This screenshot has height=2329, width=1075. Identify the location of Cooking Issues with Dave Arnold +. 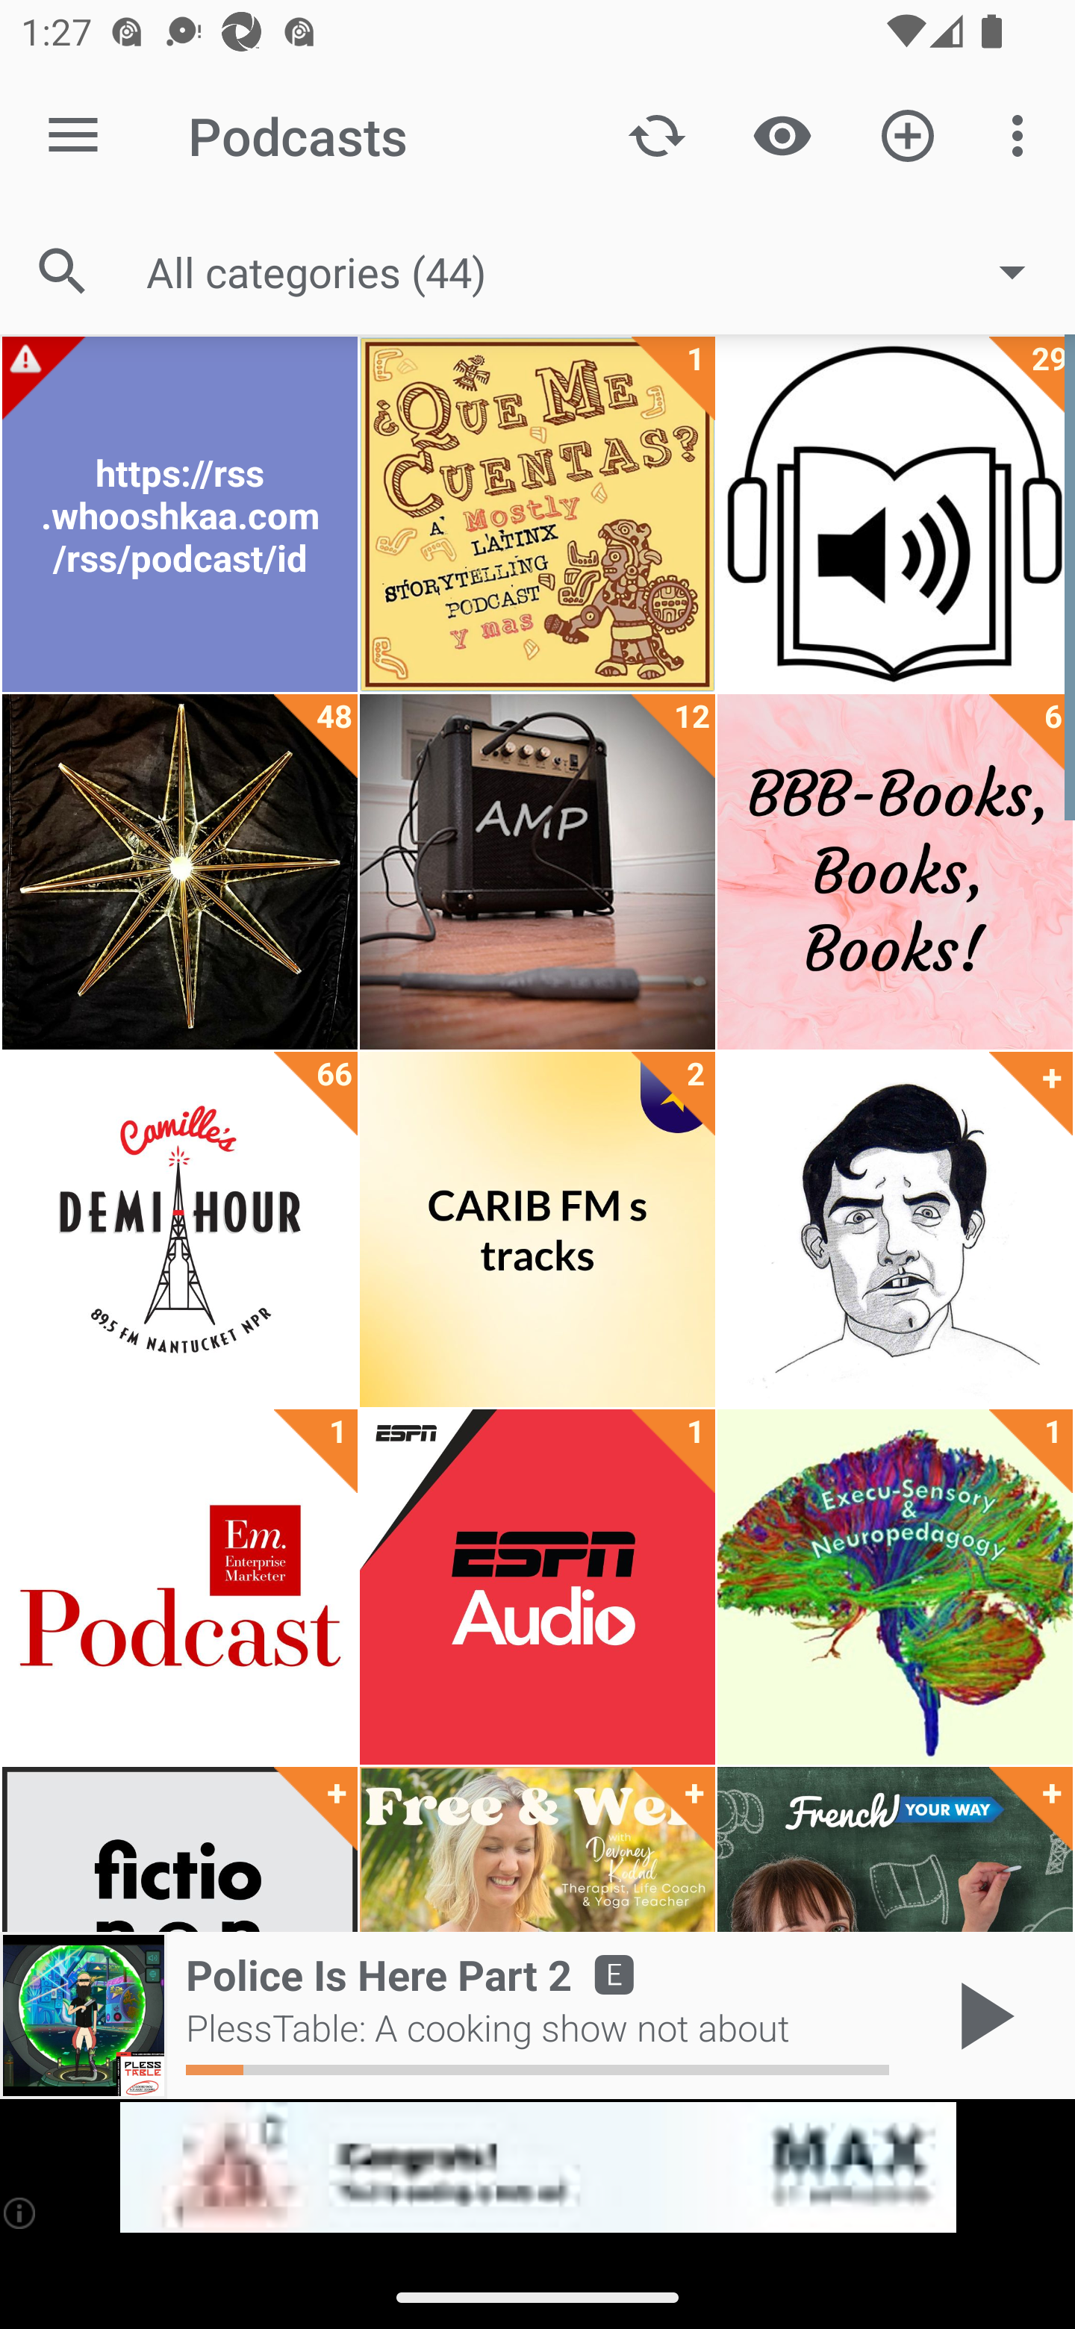
(894, 1229).